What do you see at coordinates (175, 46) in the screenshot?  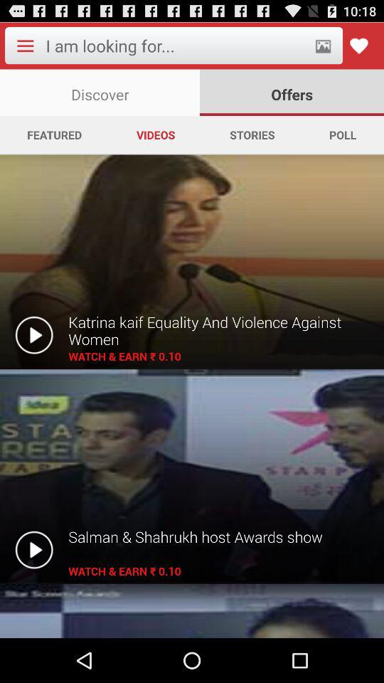 I see `search` at bounding box center [175, 46].